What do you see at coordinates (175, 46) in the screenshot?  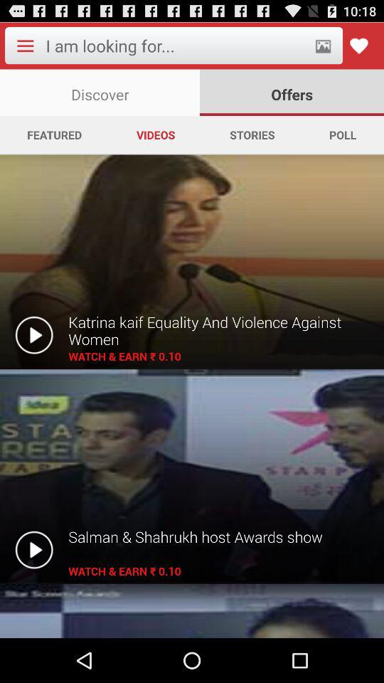 I see `search` at bounding box center [175, 46].